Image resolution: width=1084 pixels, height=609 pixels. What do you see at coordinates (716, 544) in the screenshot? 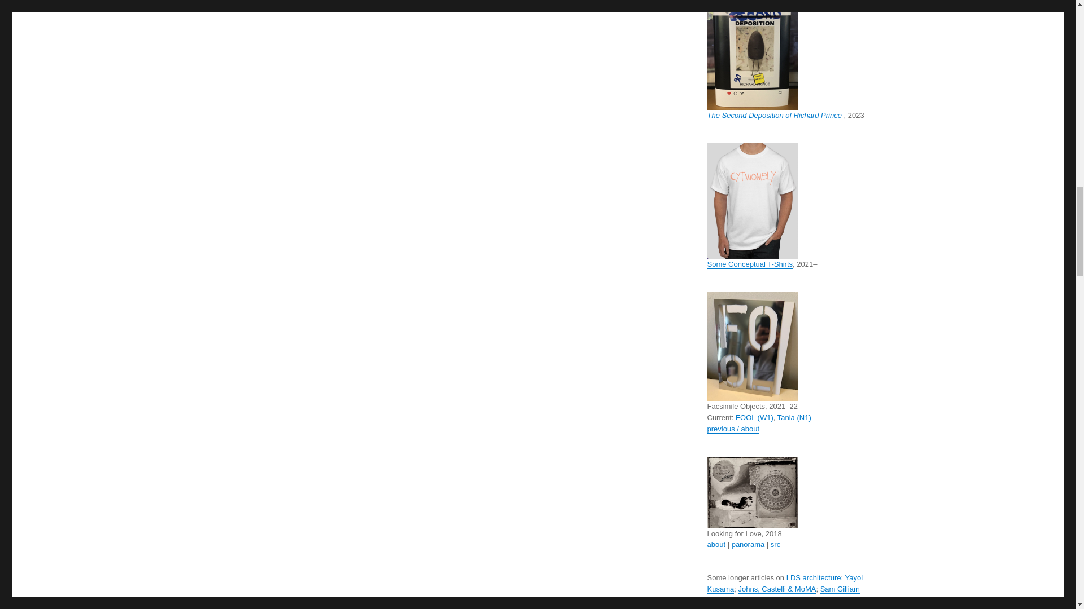
I see `about` at bounding box center [716, 544].